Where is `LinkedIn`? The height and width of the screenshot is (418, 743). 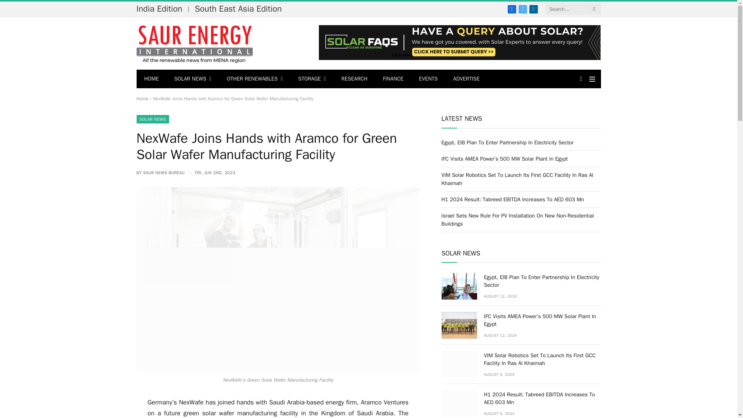 LinkedIn is located at coordinates (533, 9).